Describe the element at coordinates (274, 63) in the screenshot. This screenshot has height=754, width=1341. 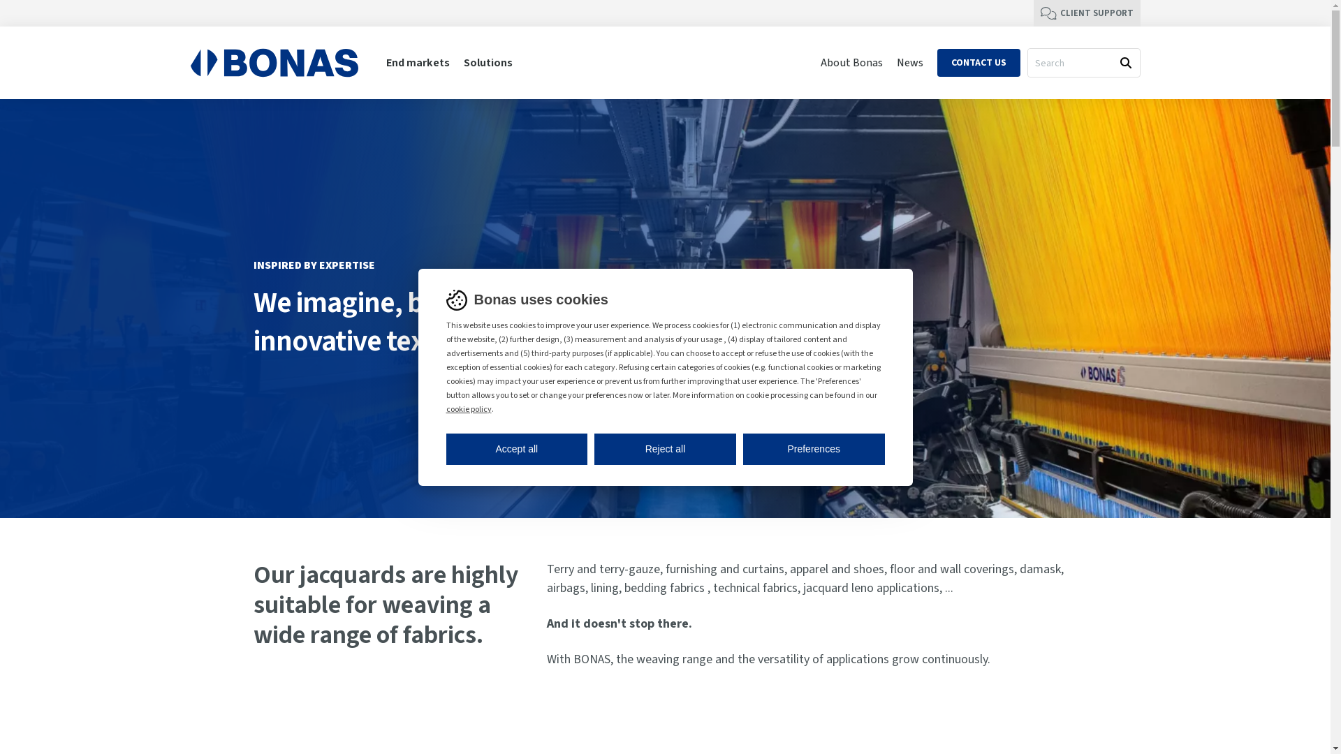
I see `Navigate to homepage` at that location.